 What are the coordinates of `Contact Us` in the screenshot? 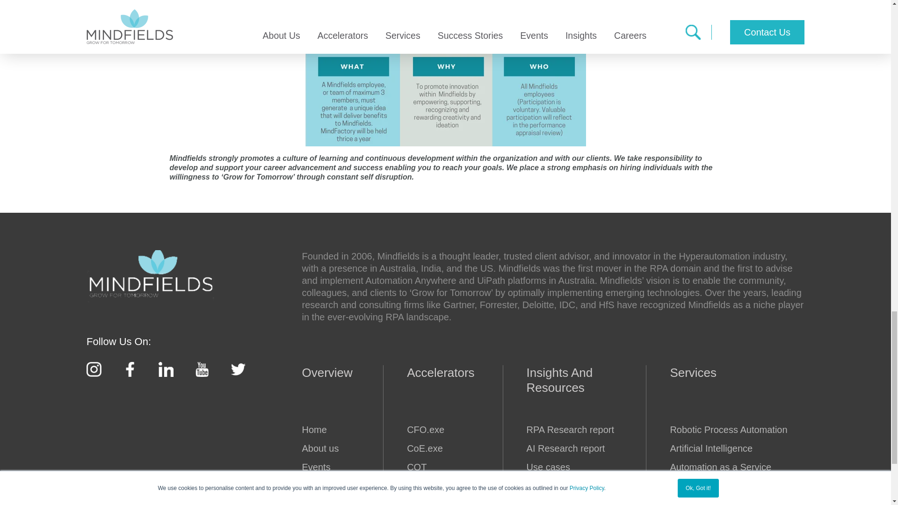 It's located at (325, 500).